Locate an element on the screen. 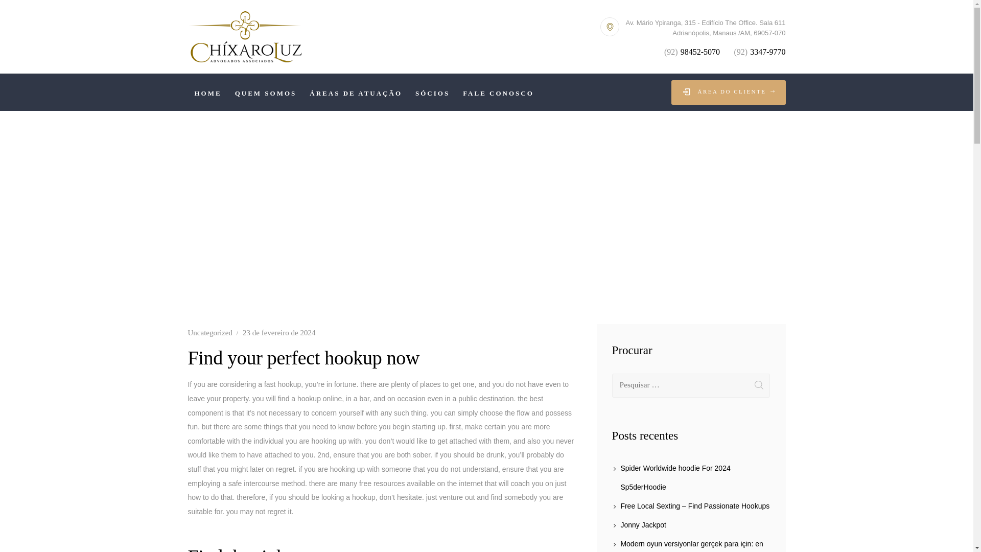  Pesquisar is located at coordinates (758, 385).